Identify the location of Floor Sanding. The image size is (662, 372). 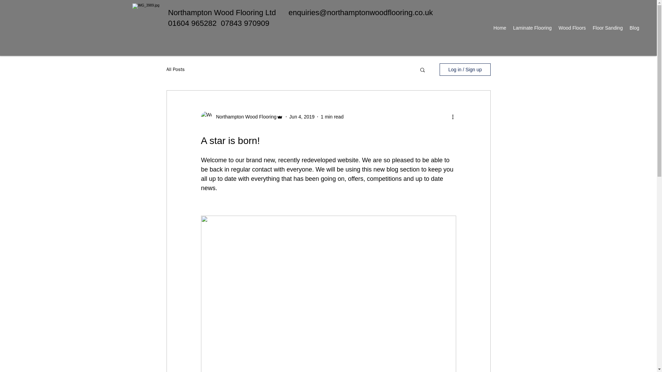
(608, 28).